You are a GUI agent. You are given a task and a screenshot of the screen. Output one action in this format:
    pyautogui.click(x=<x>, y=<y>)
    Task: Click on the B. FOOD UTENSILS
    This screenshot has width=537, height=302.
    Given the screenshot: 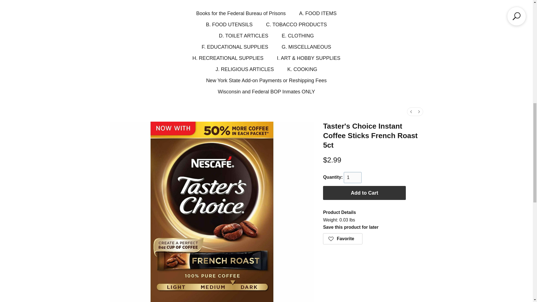 What is the action you would take?
    pyautogui.click(x=229, y=25)
    